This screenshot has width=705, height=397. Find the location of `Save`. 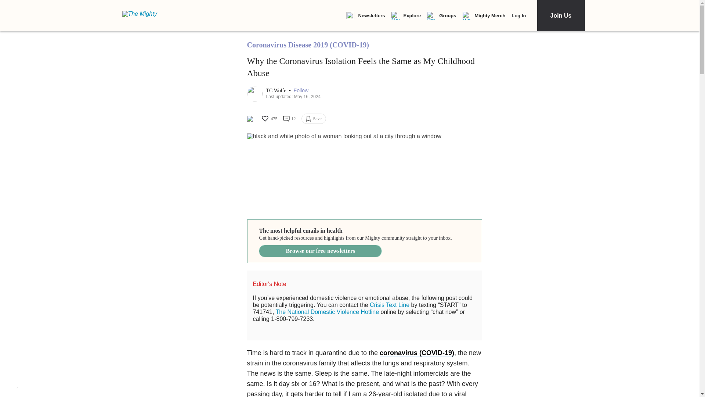

Save is located at coordinates (313, 118).